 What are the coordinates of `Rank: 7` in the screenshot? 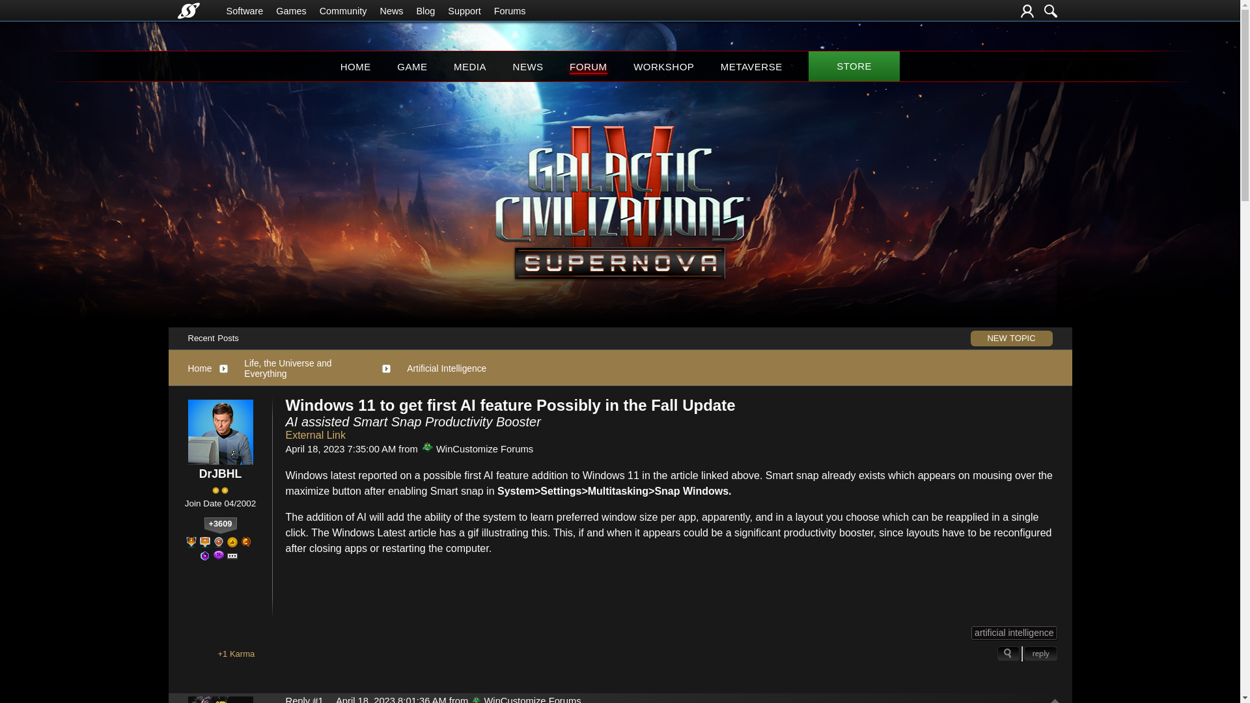 It's located at (220, 491).